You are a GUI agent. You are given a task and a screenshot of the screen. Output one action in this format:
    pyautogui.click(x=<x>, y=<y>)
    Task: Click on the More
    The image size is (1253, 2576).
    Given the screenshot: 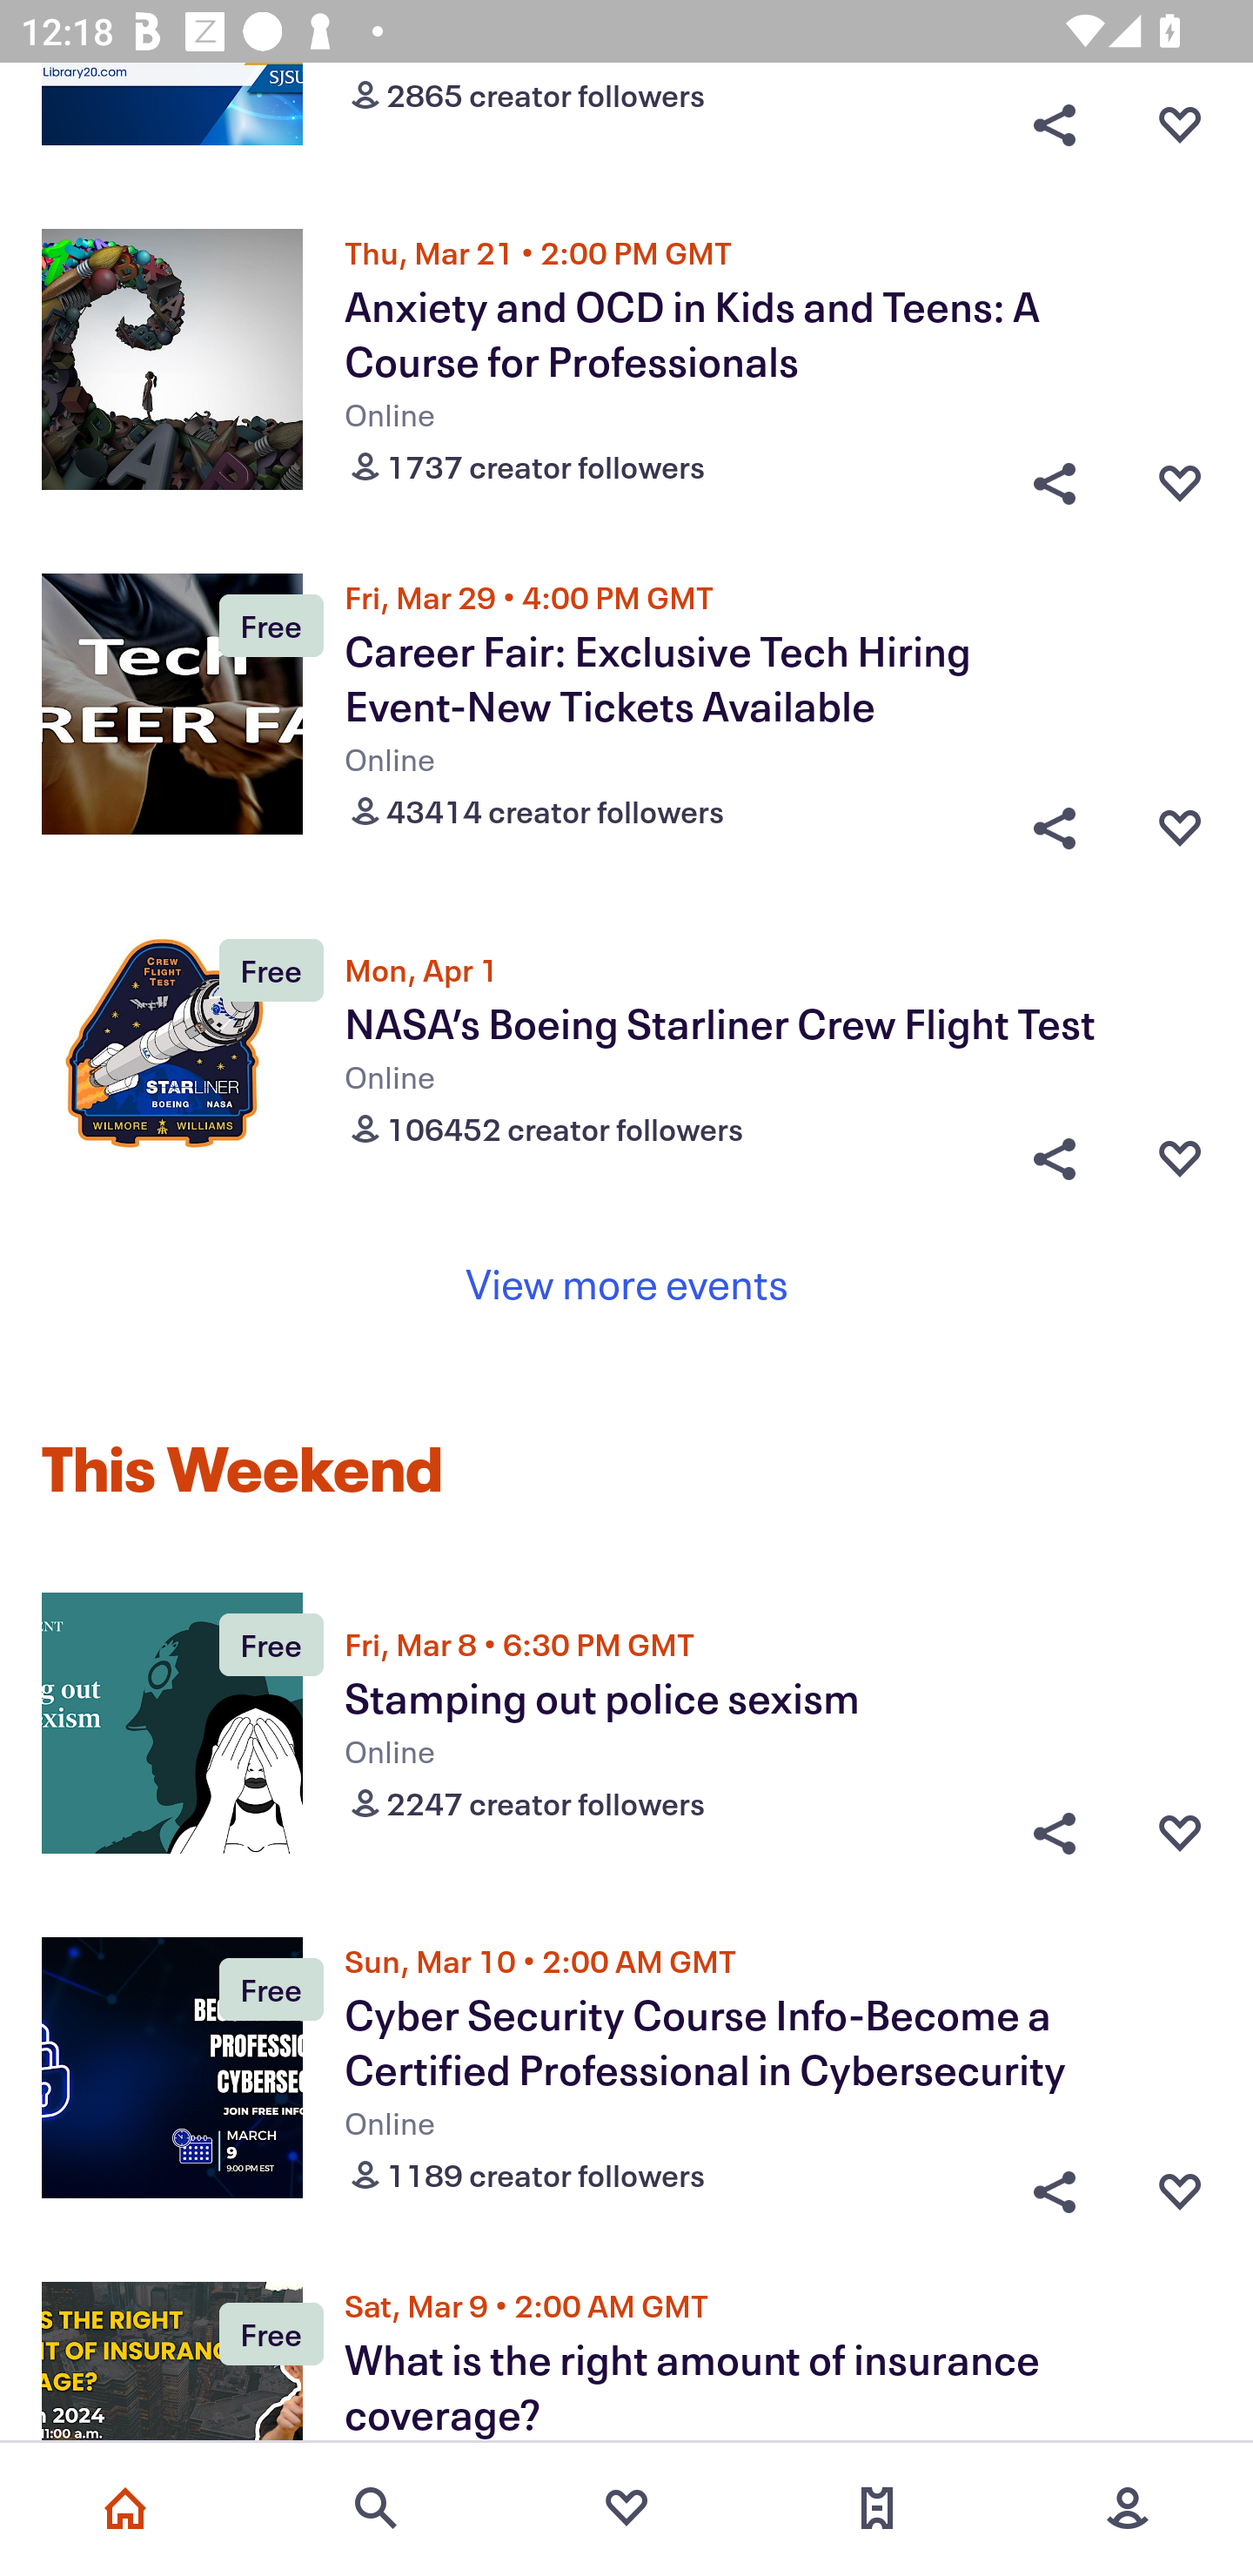 What is the action you would take?
    pyautogui.click(x=1128, y=2508)
    